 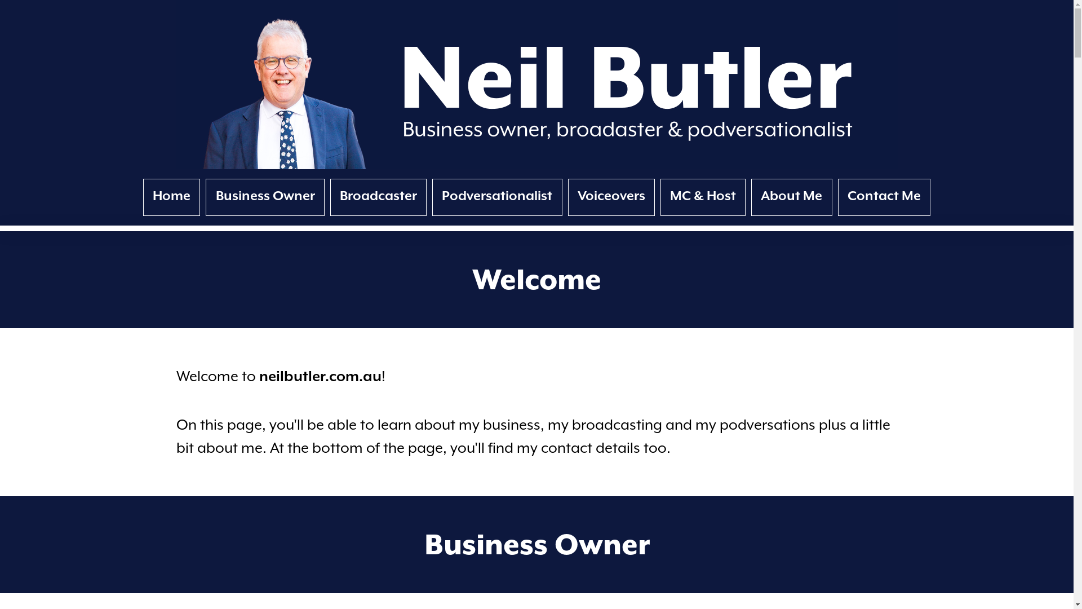 What do you see at coordinates (611, 197) in the screenshot?
I see `Voiceovers` at bounding box center [611, 197].